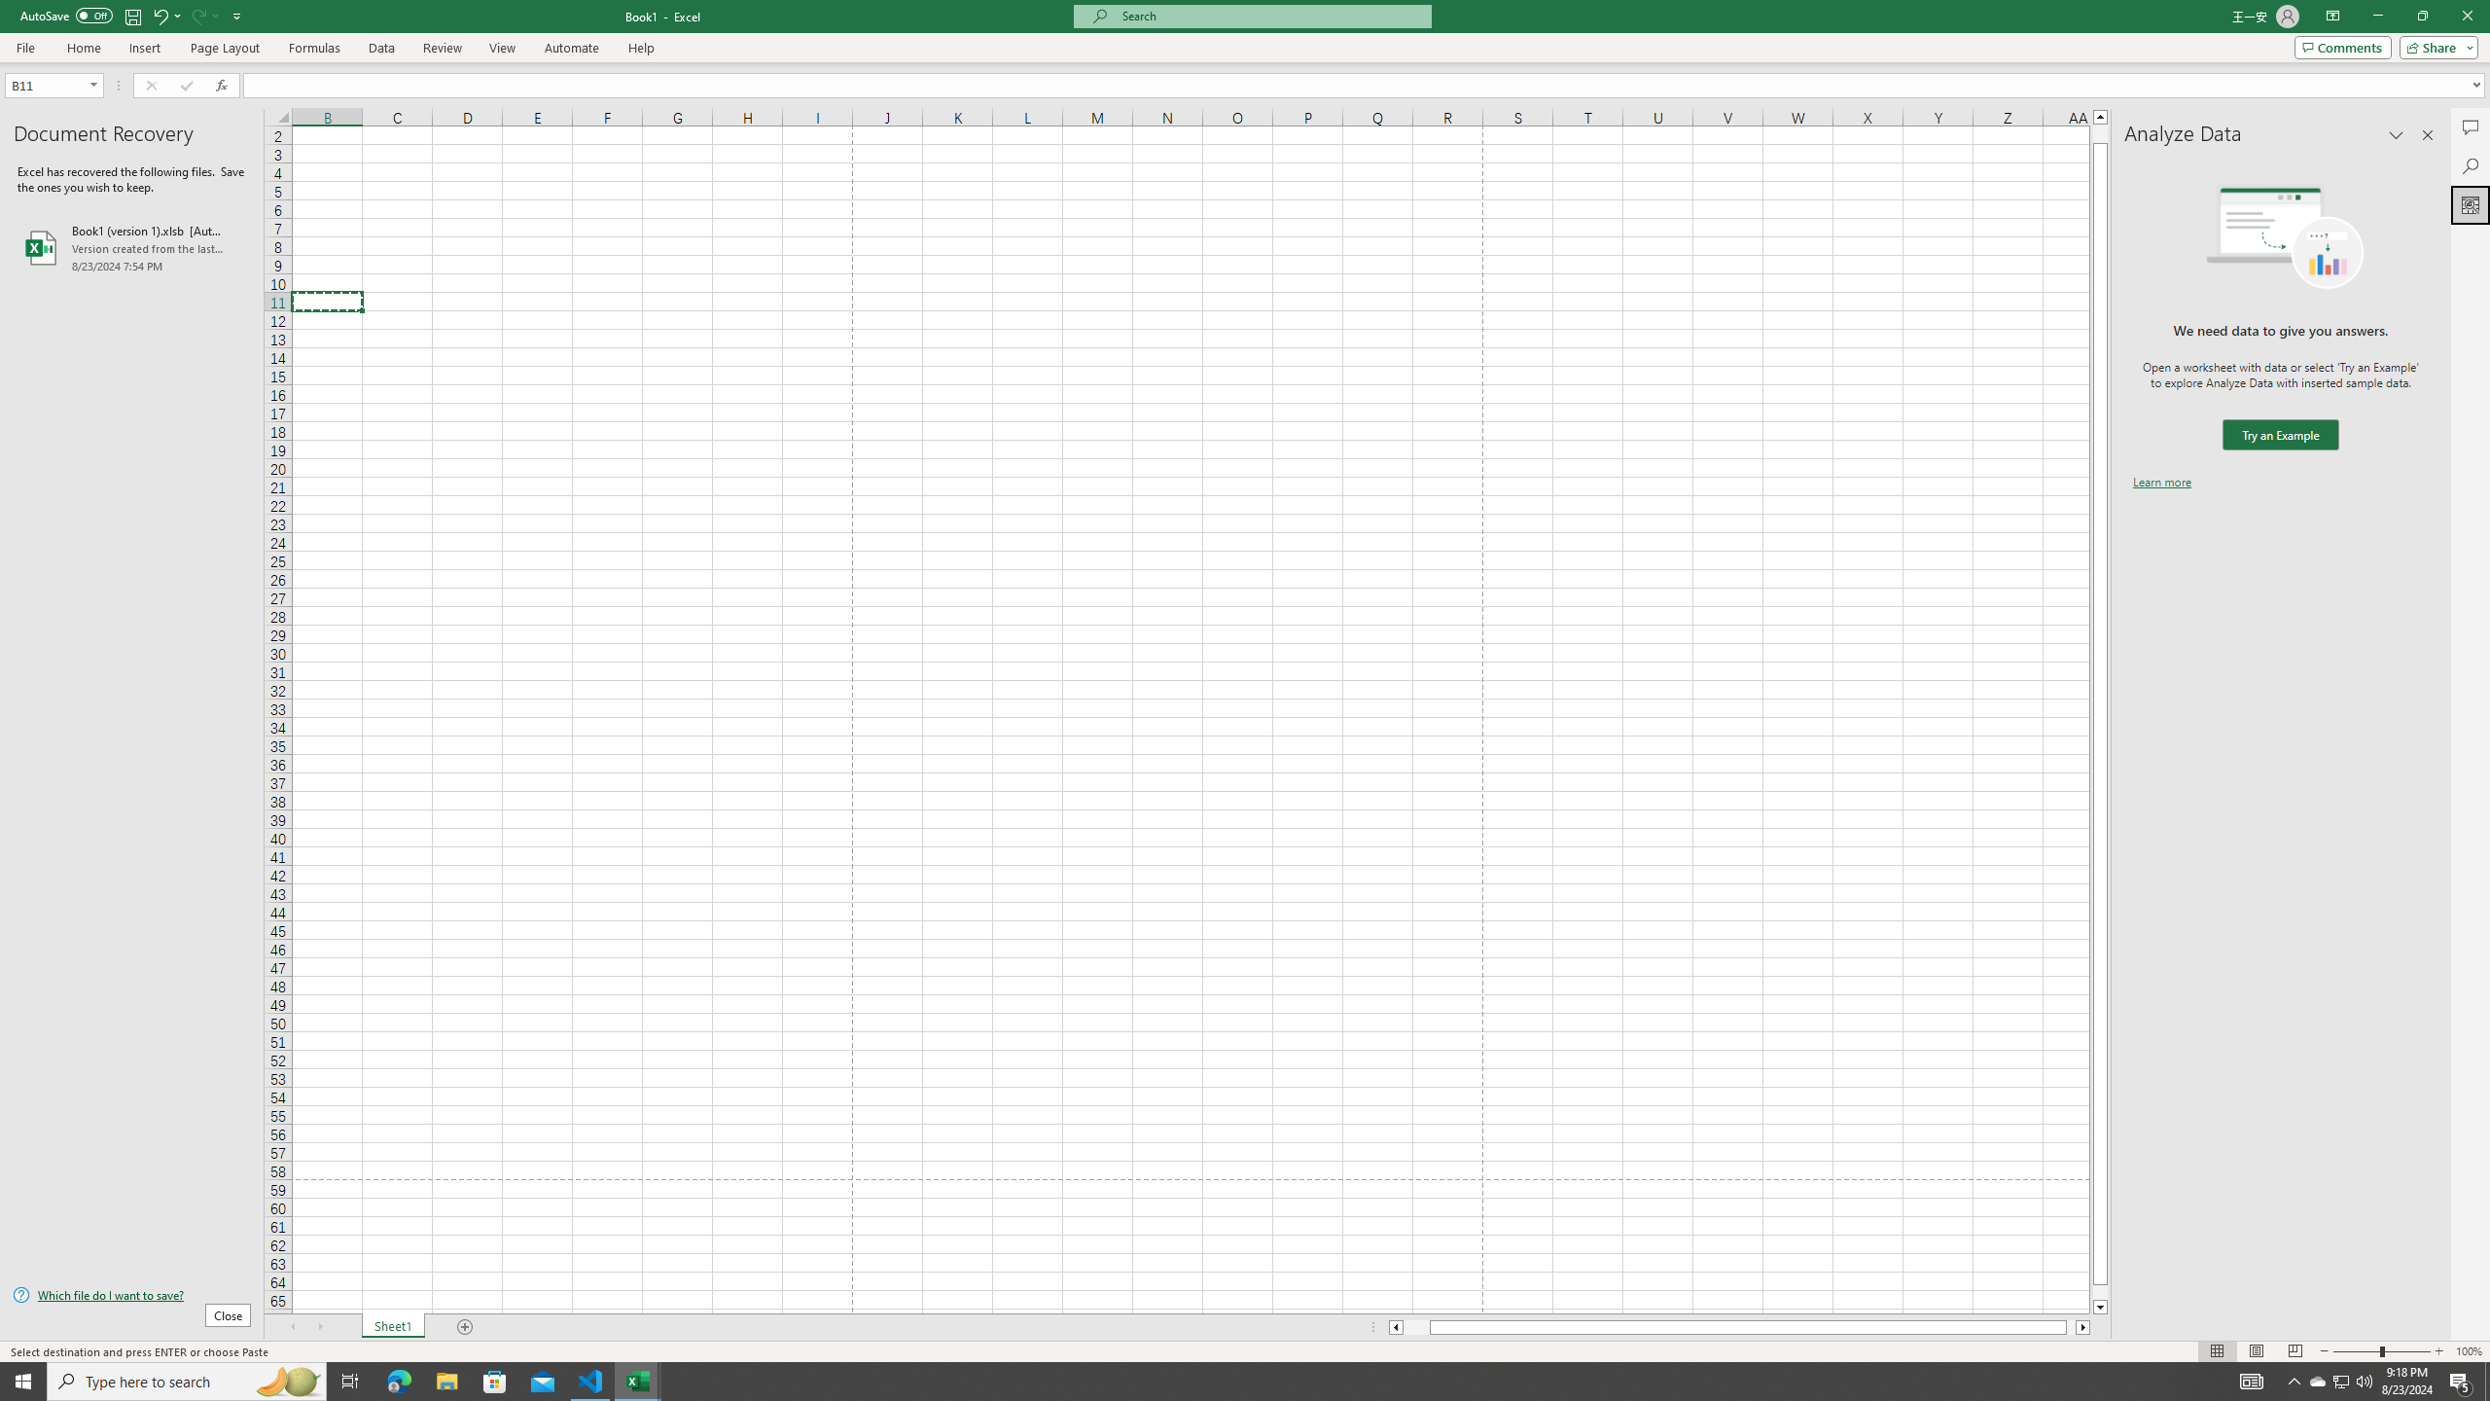 The width and height of the screenshot is (2490, 1401). What do you see at coordinates (572, 48) in the screenshot?
I see `Automate` at bounding box center [572, 48].